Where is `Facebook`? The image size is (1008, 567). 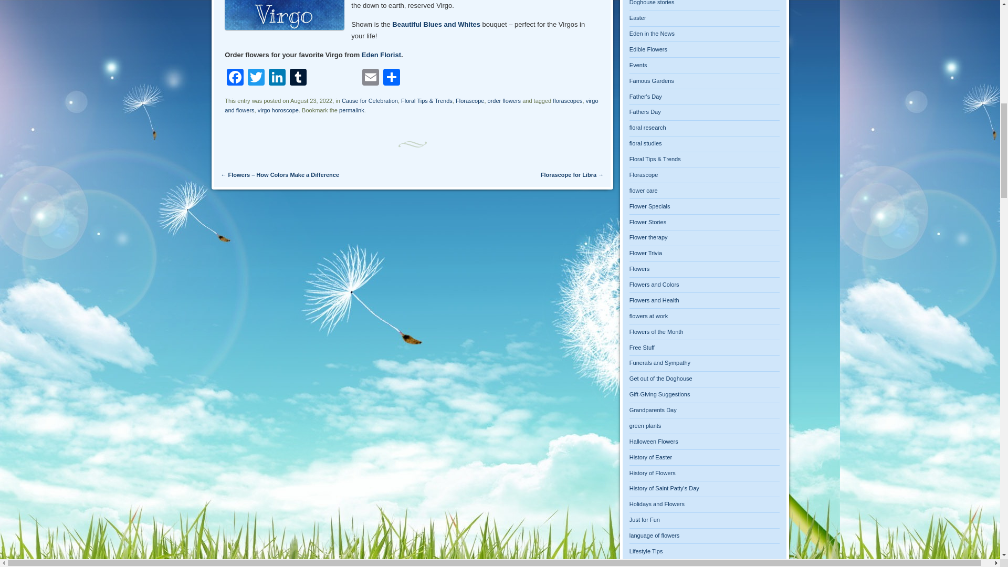
Facebook is located at coordinates (235, 78).